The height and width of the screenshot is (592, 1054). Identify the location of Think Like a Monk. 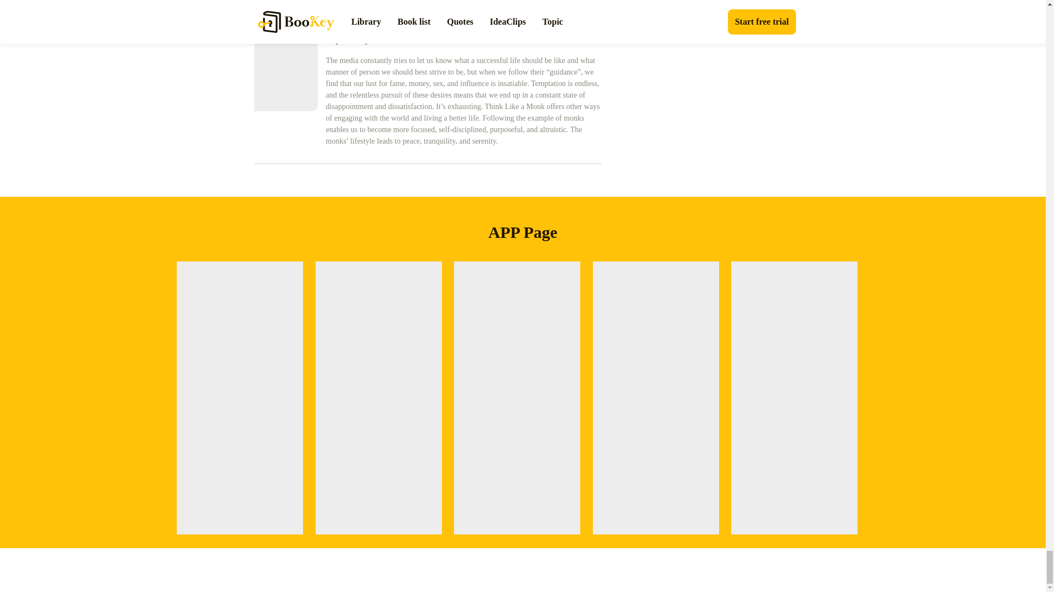
(463, 22).